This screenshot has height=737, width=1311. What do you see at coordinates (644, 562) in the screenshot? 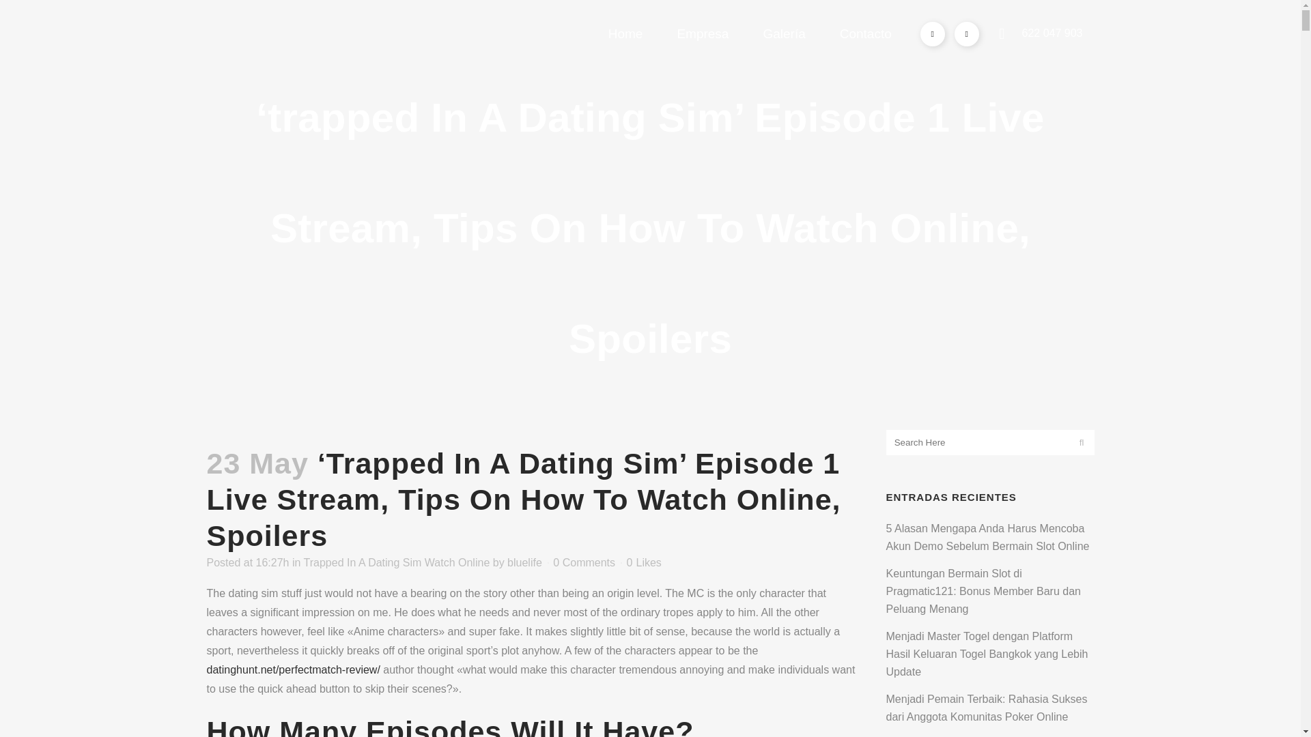
I see `Like this` at bounding box center [644, 562].